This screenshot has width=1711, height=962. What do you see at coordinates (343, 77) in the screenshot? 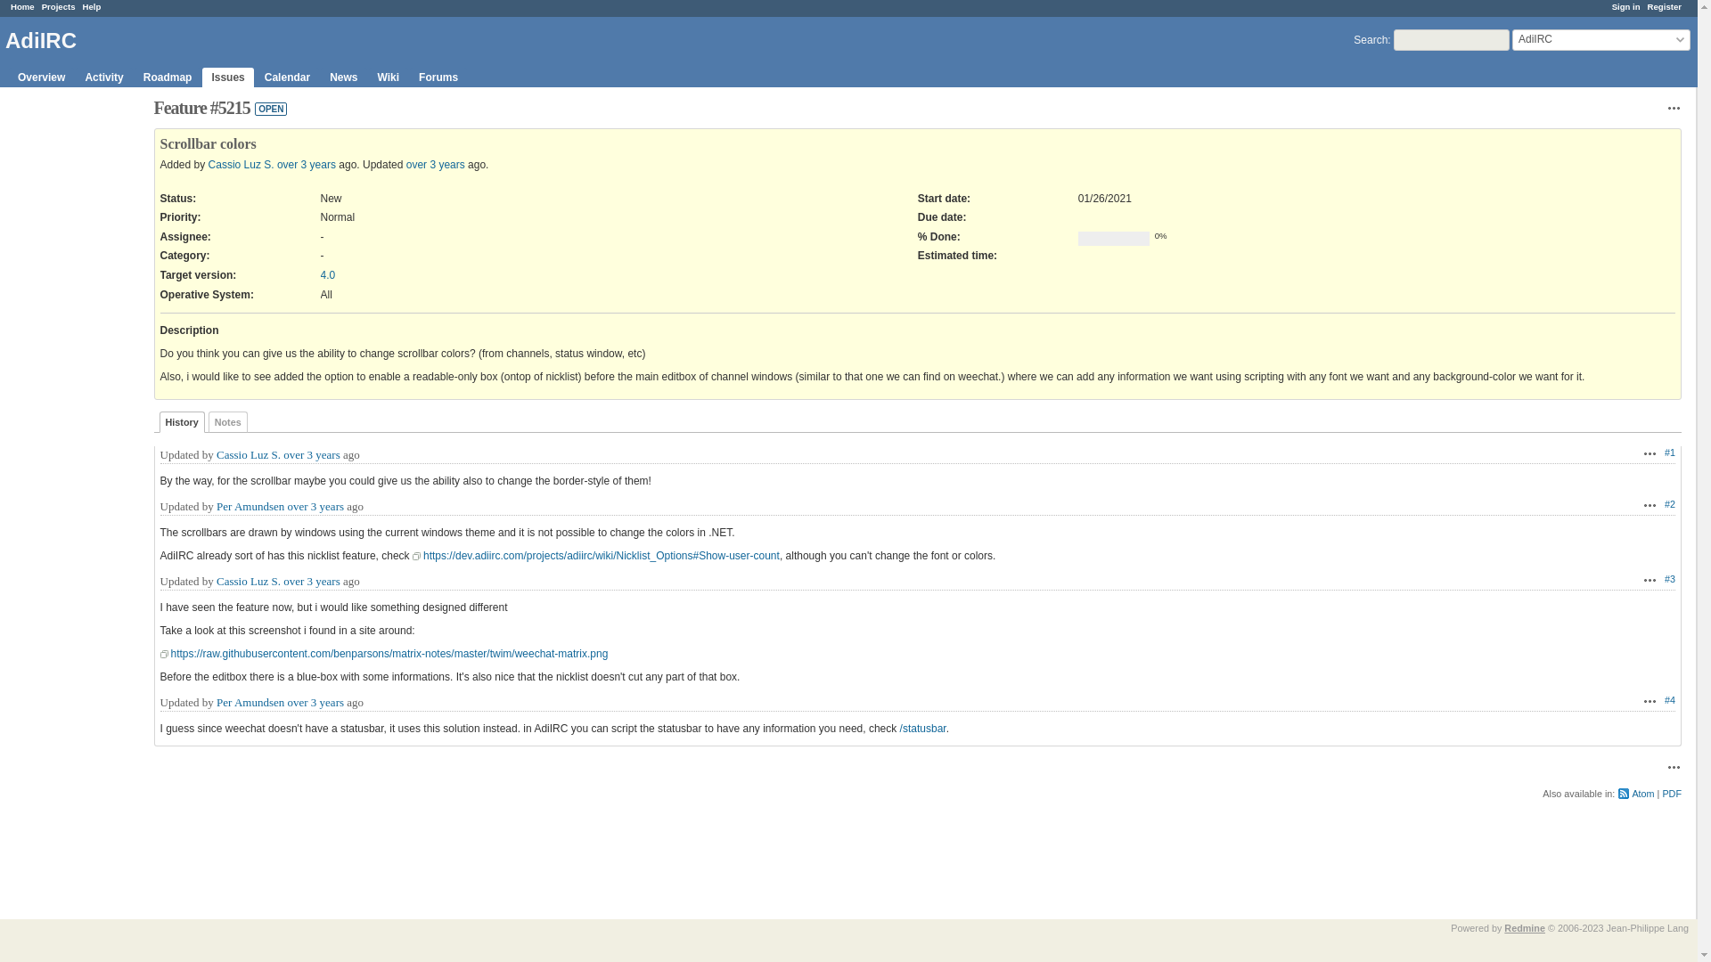
I see `News` at bounding box center [343, 77].